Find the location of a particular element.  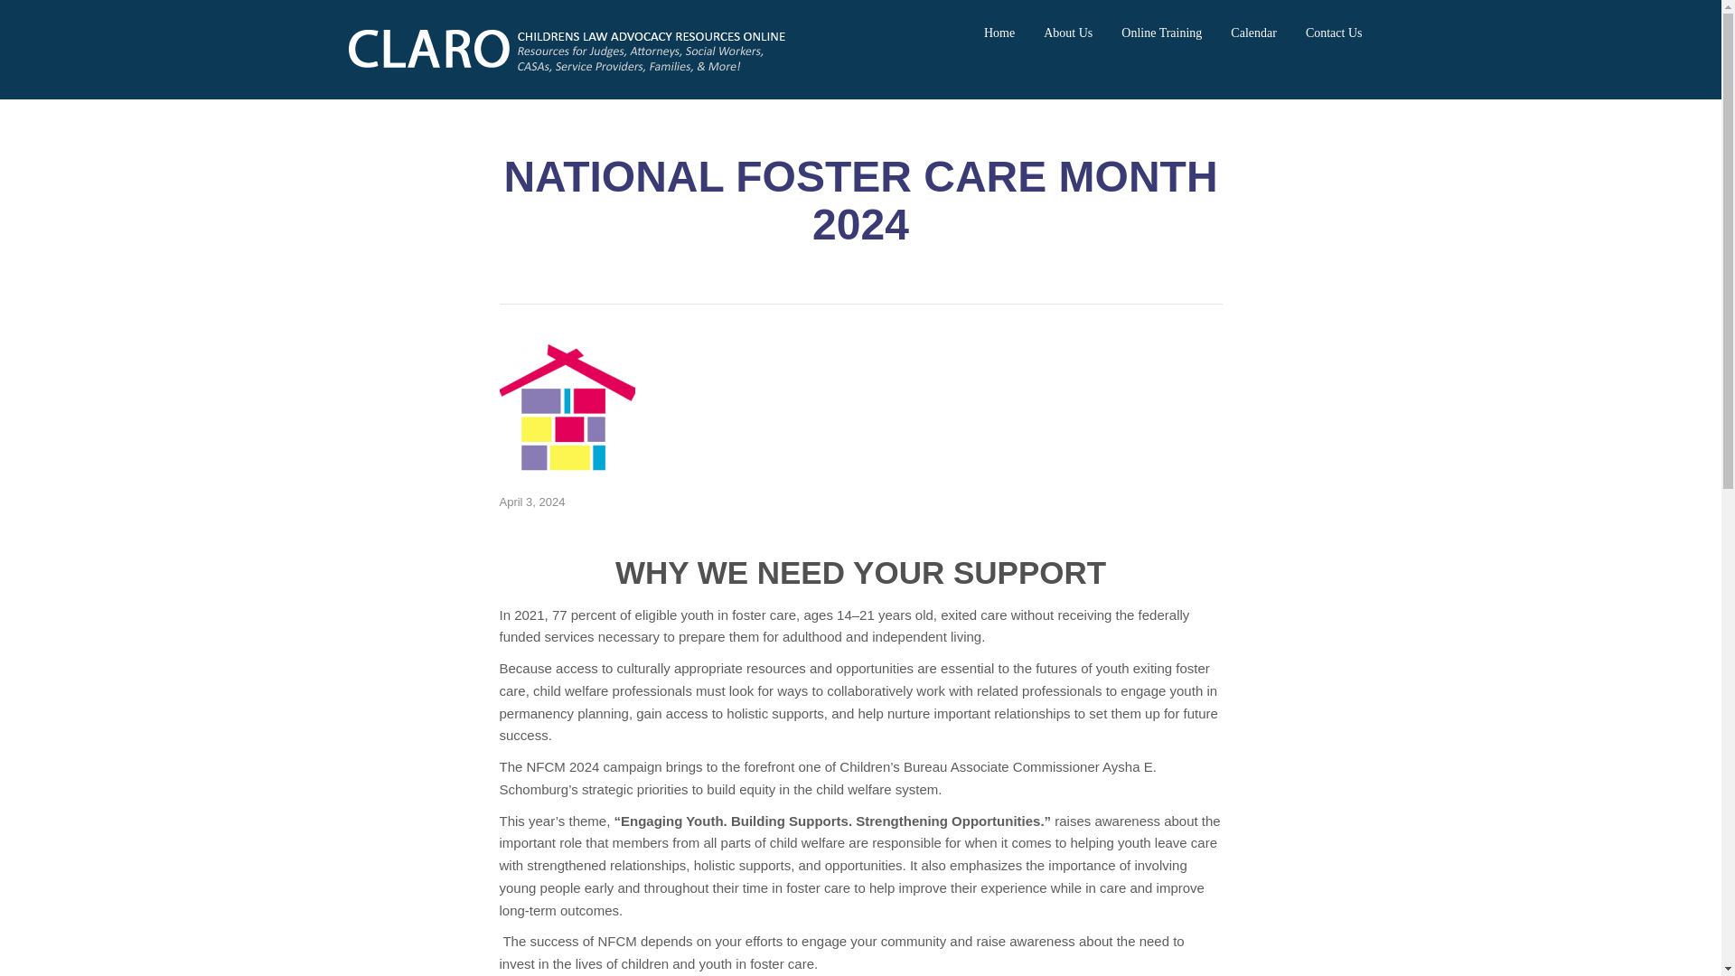

Calendar is located at coordinates (1253, 33).